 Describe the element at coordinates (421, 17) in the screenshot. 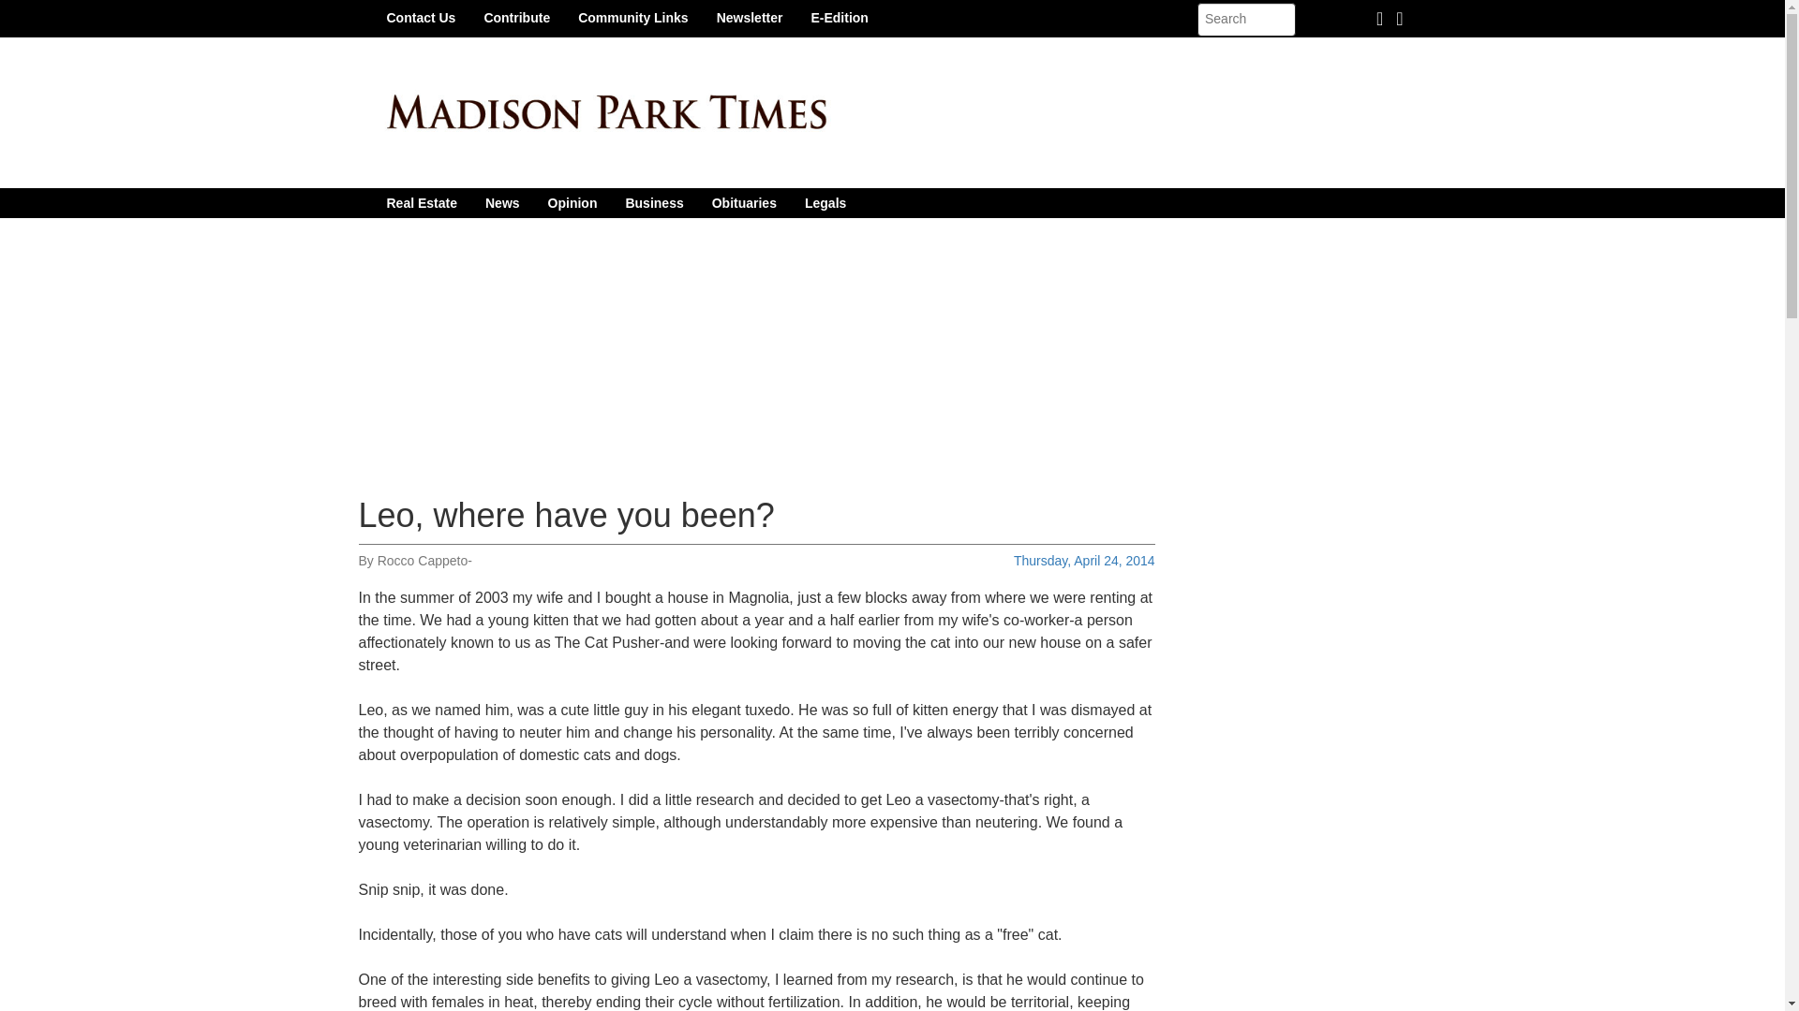

I see `Contact Us` at that location.